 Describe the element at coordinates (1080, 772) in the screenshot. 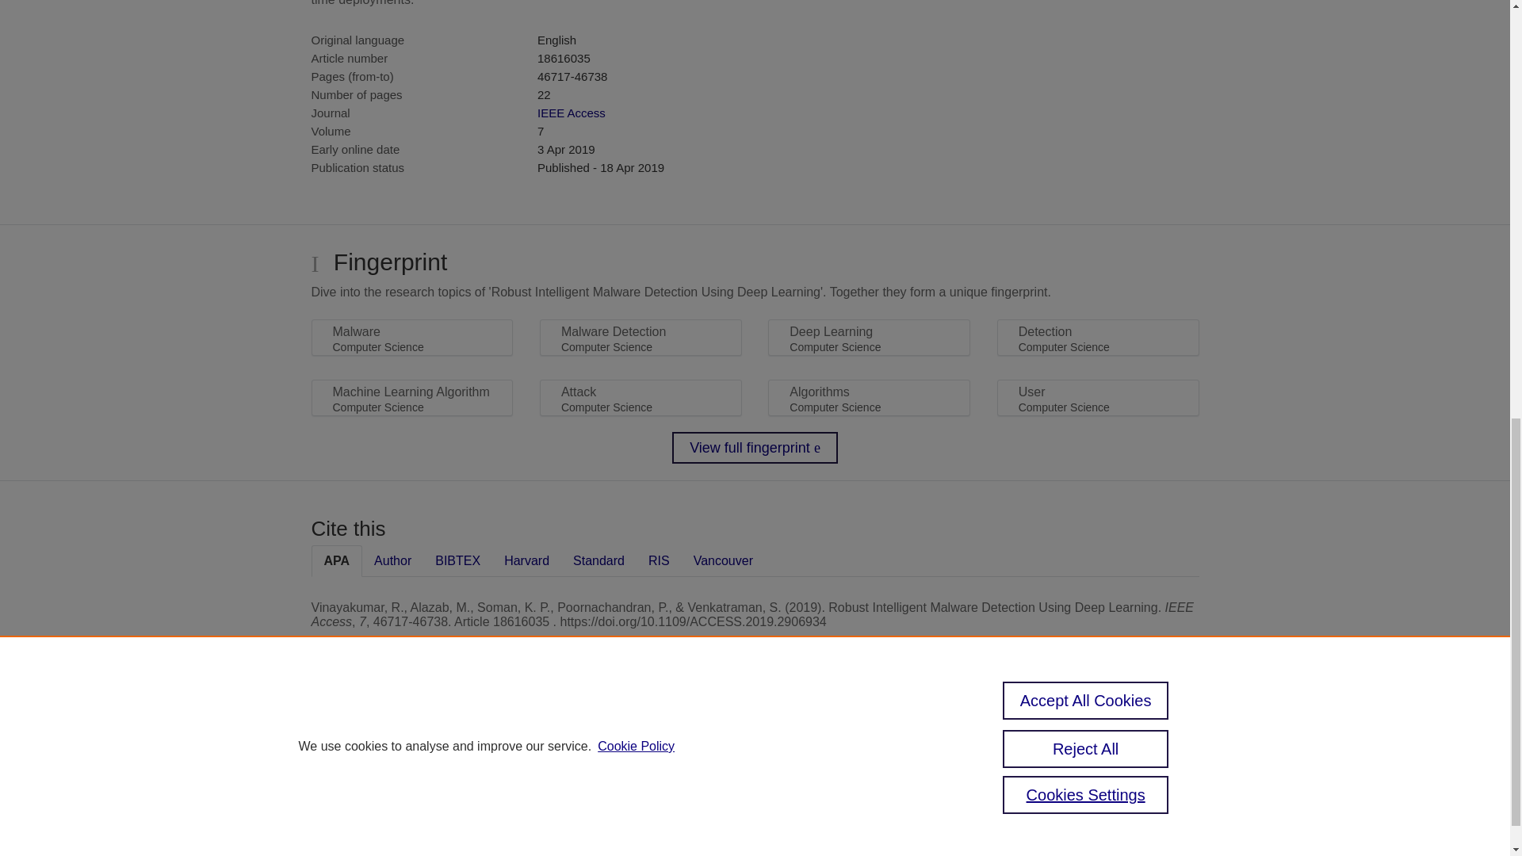

I see `Report vulnerability` at that location.